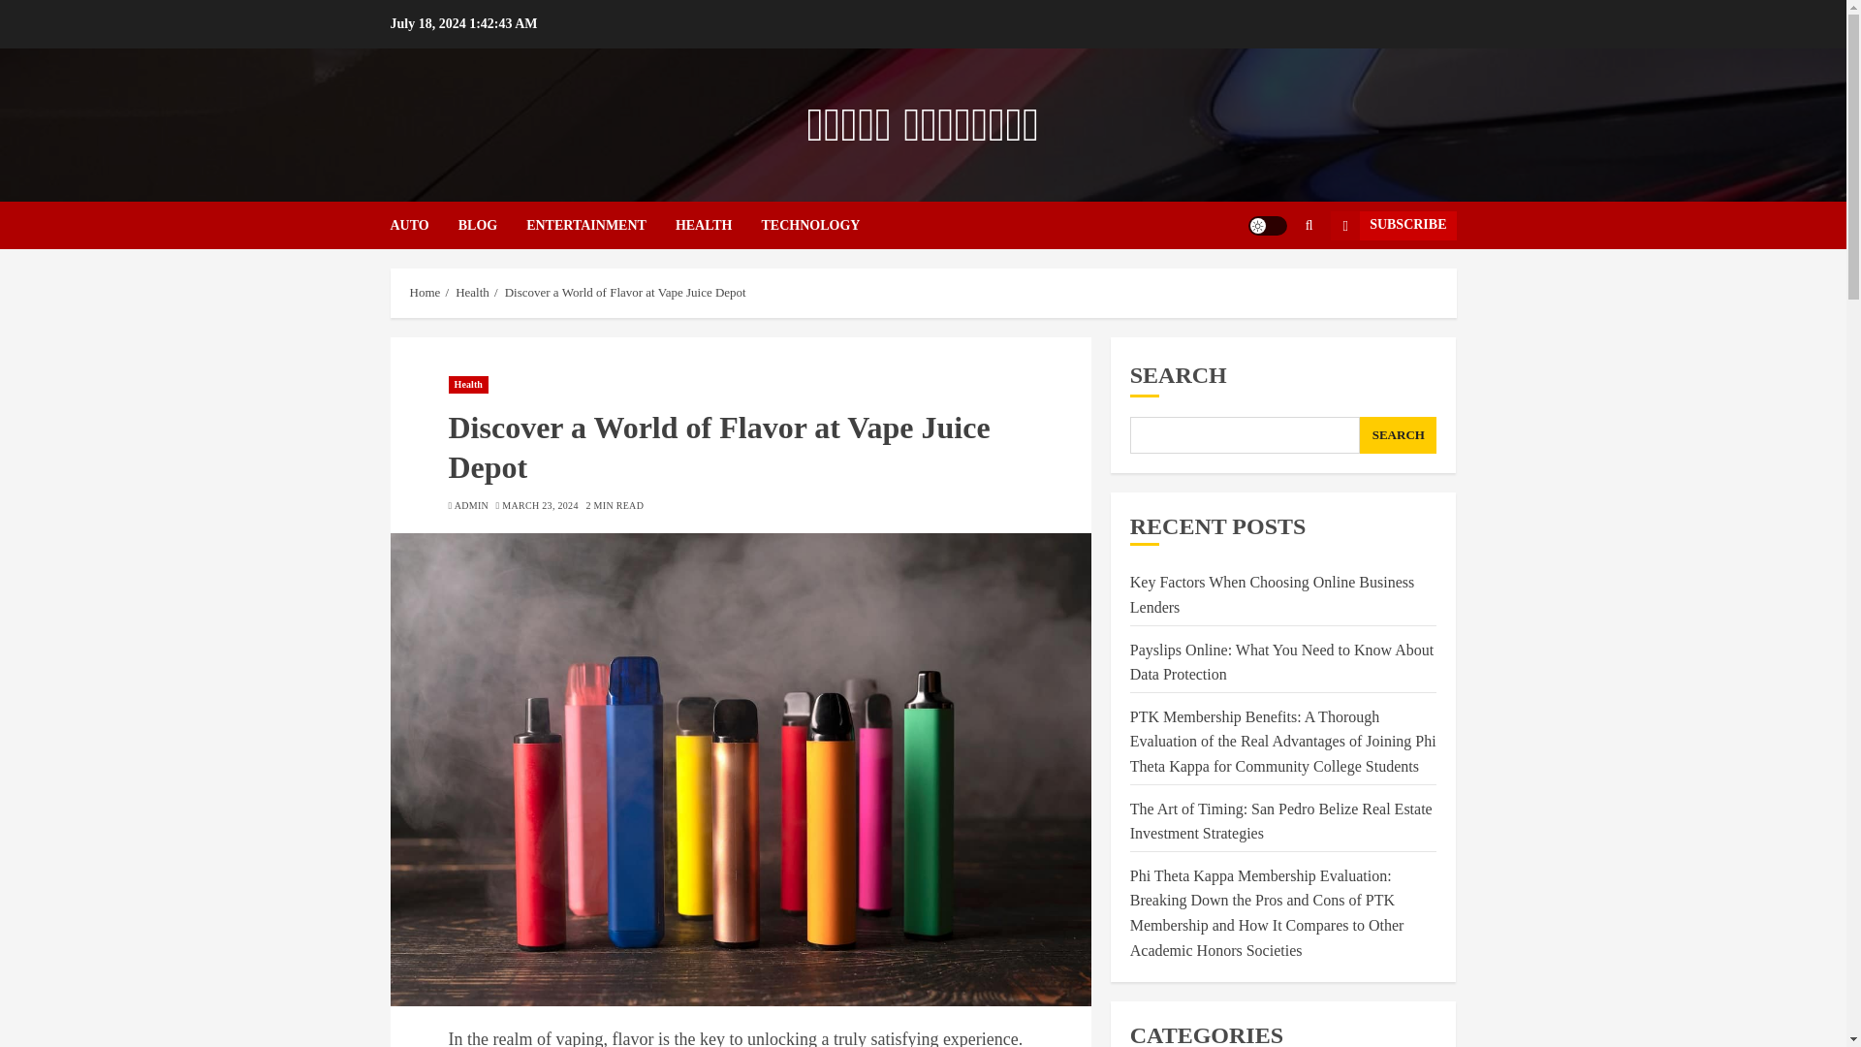 Image resolution: width=1861 pixels, height=1047 pixels. What do you see at coordinates (601, 225) in the screenshot?
I see `ENTERTAINMENT` at bounding box center [601, 225].